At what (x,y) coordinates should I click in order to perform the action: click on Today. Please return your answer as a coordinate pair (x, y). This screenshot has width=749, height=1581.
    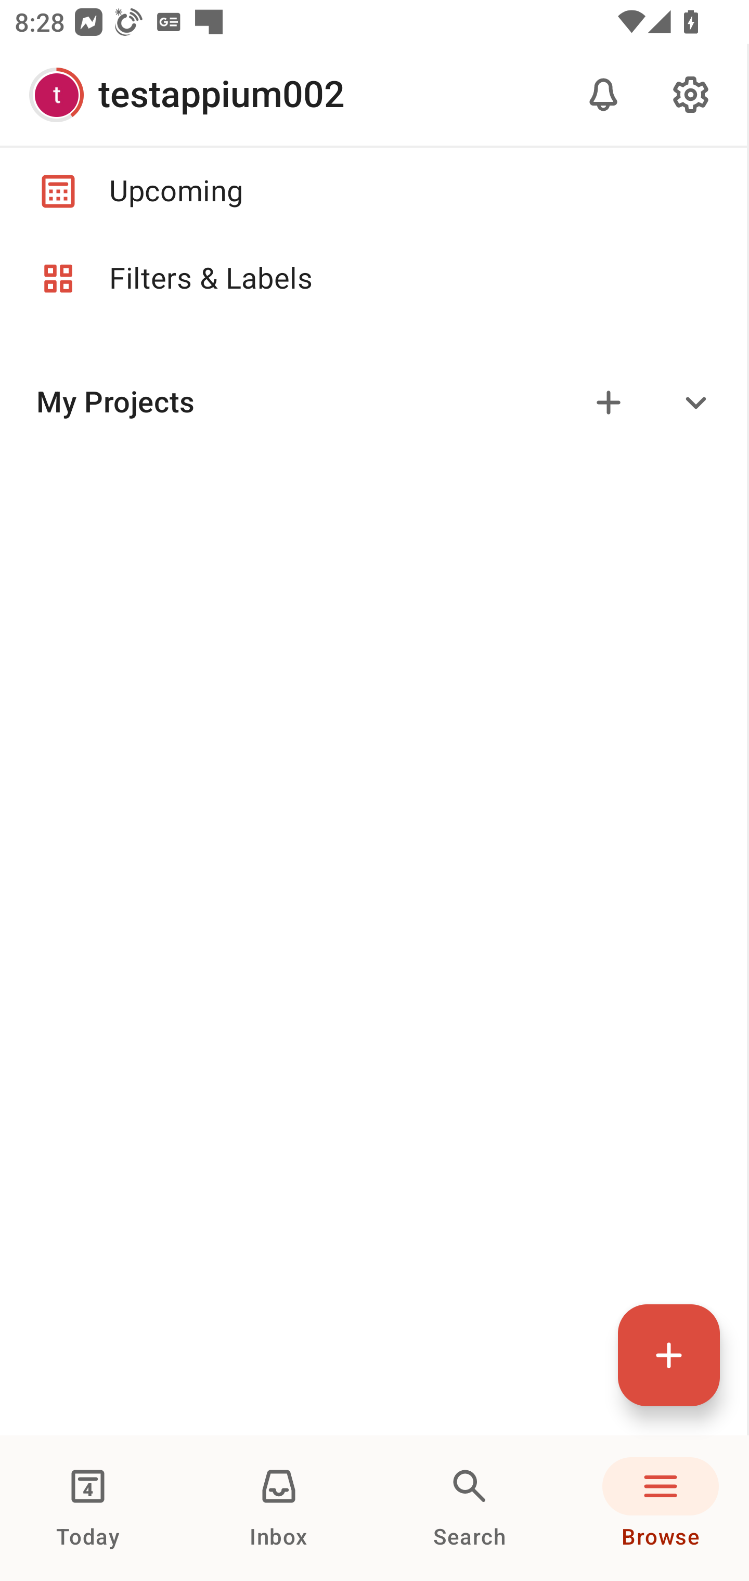
    Looking at the image, I should click on (88, 1508).